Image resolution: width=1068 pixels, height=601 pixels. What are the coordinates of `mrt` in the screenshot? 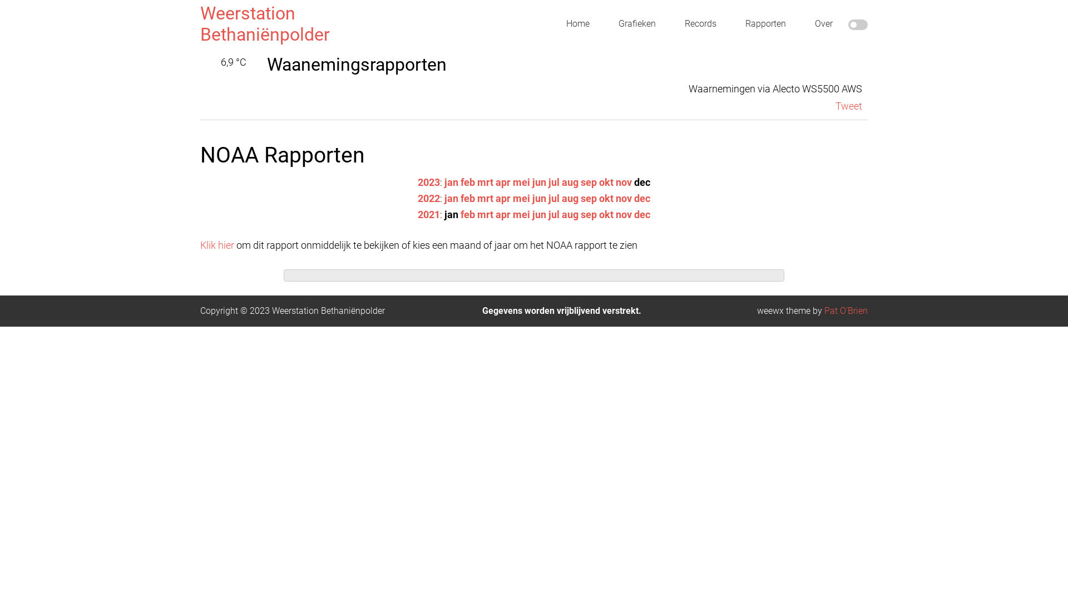 It's located at (485, 215).